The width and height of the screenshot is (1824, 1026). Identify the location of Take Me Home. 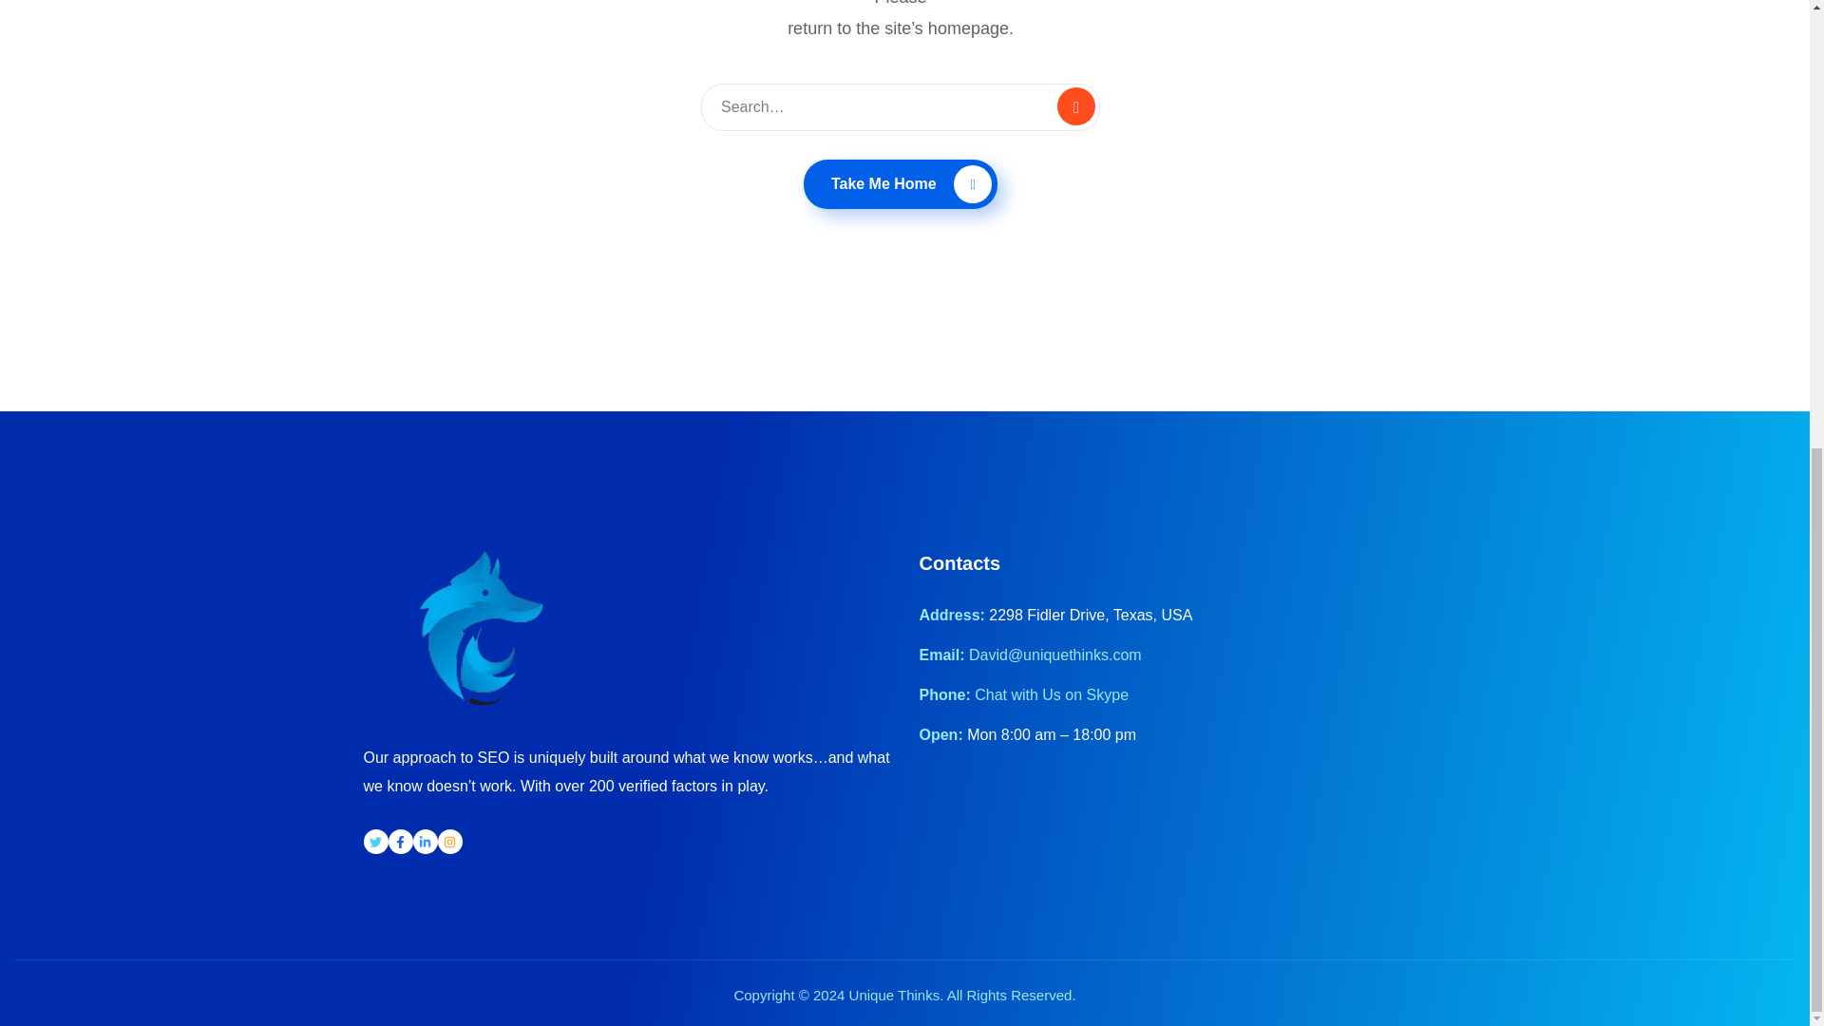
(901, 184).